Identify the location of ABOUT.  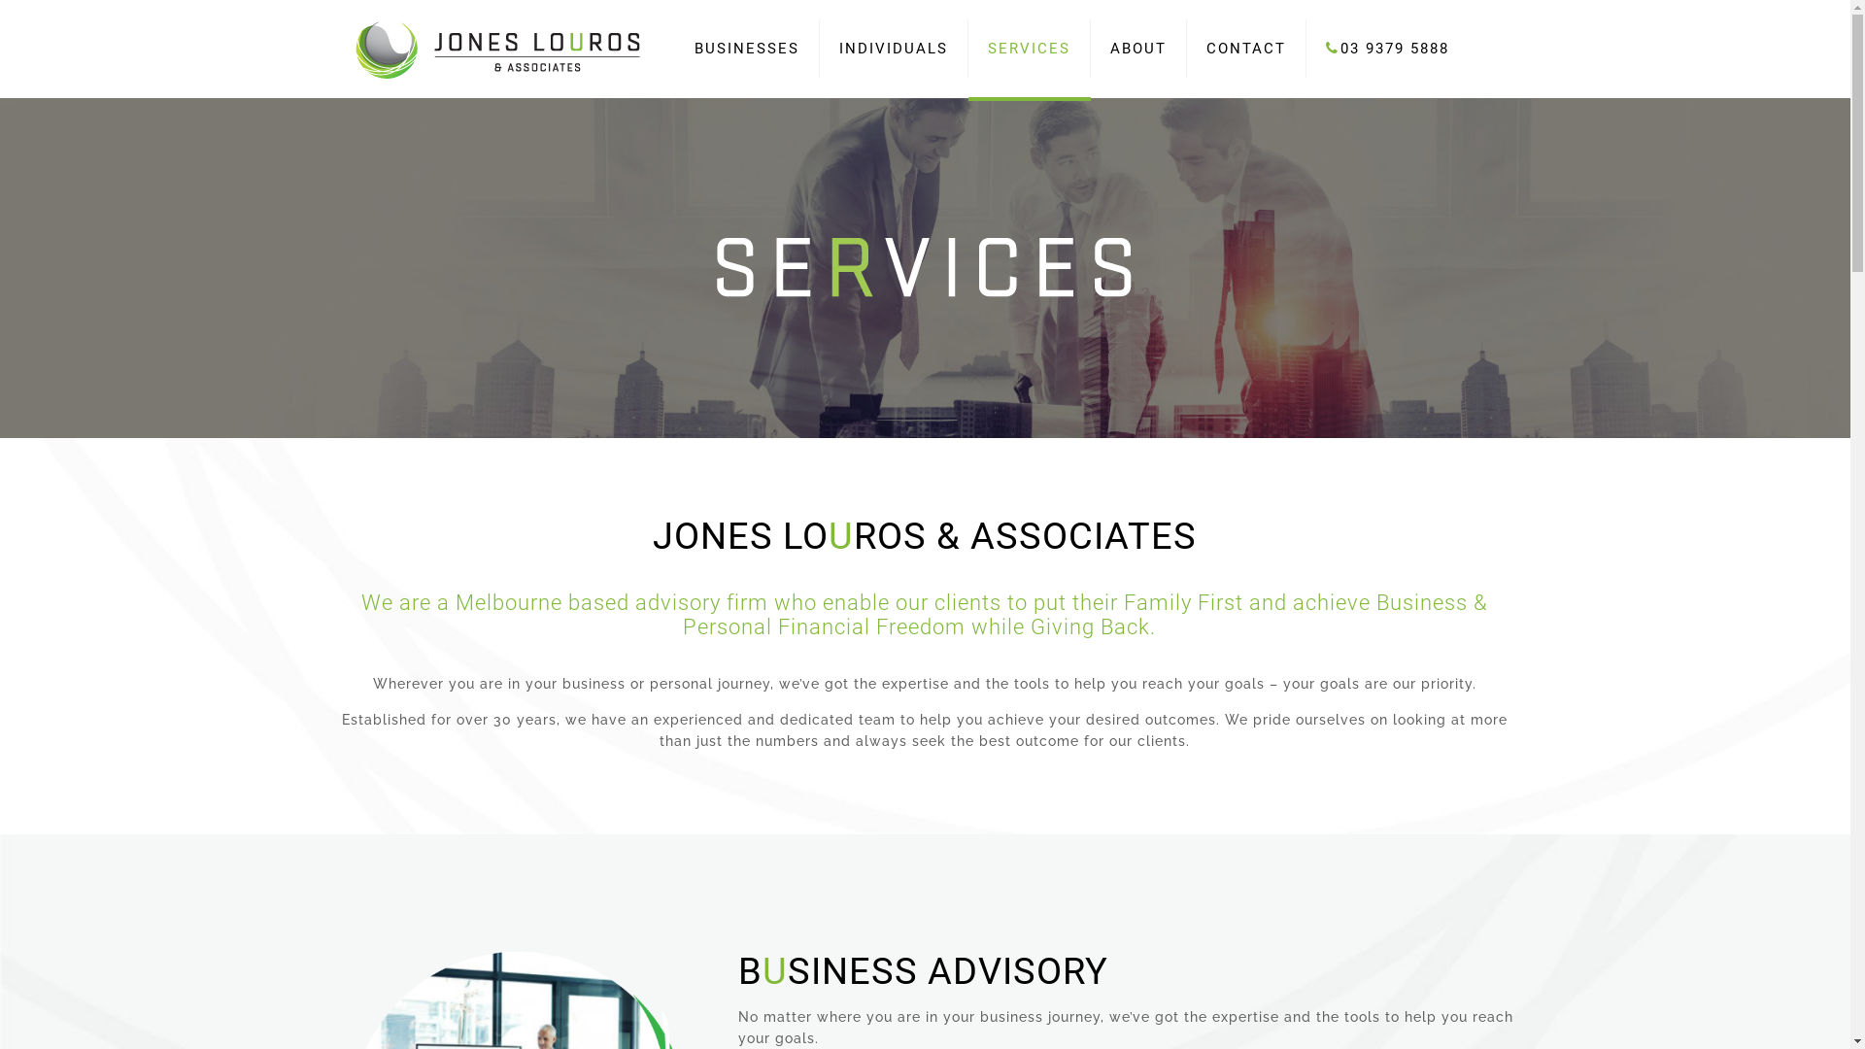
(1138, 49).